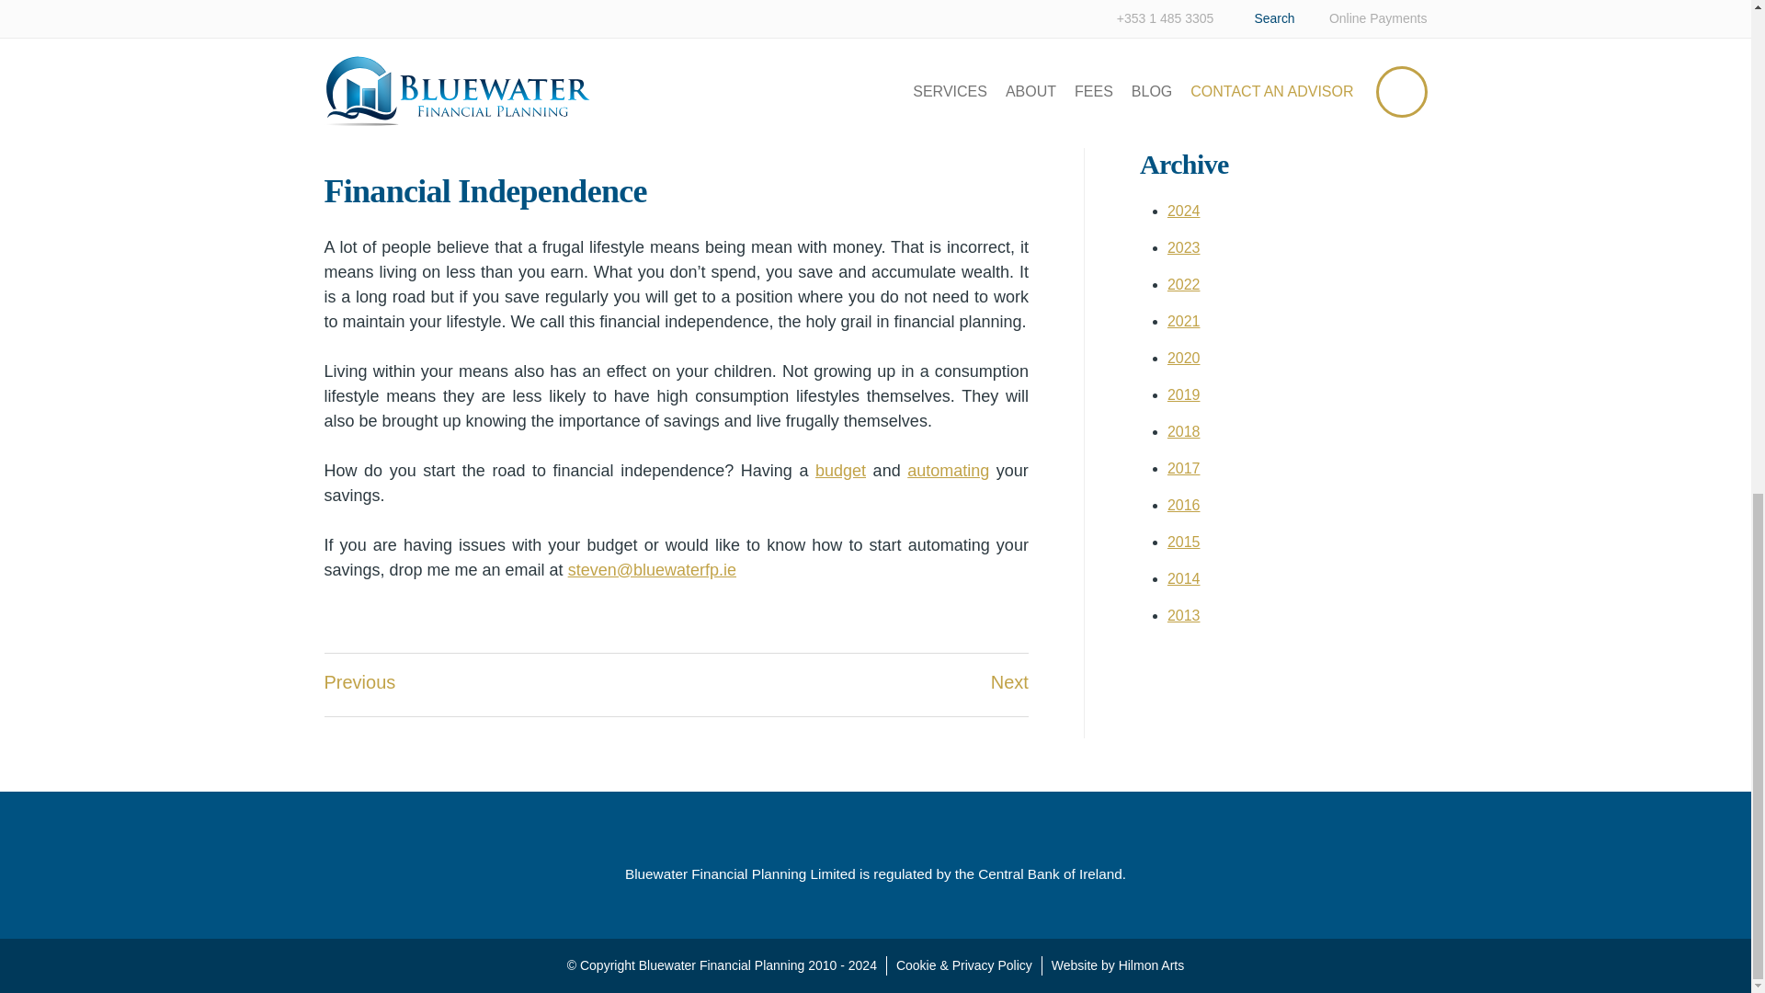 Image resolution: width=1765 pixels, height=993 pixels. I want to click on Previous, so click(359, 682).